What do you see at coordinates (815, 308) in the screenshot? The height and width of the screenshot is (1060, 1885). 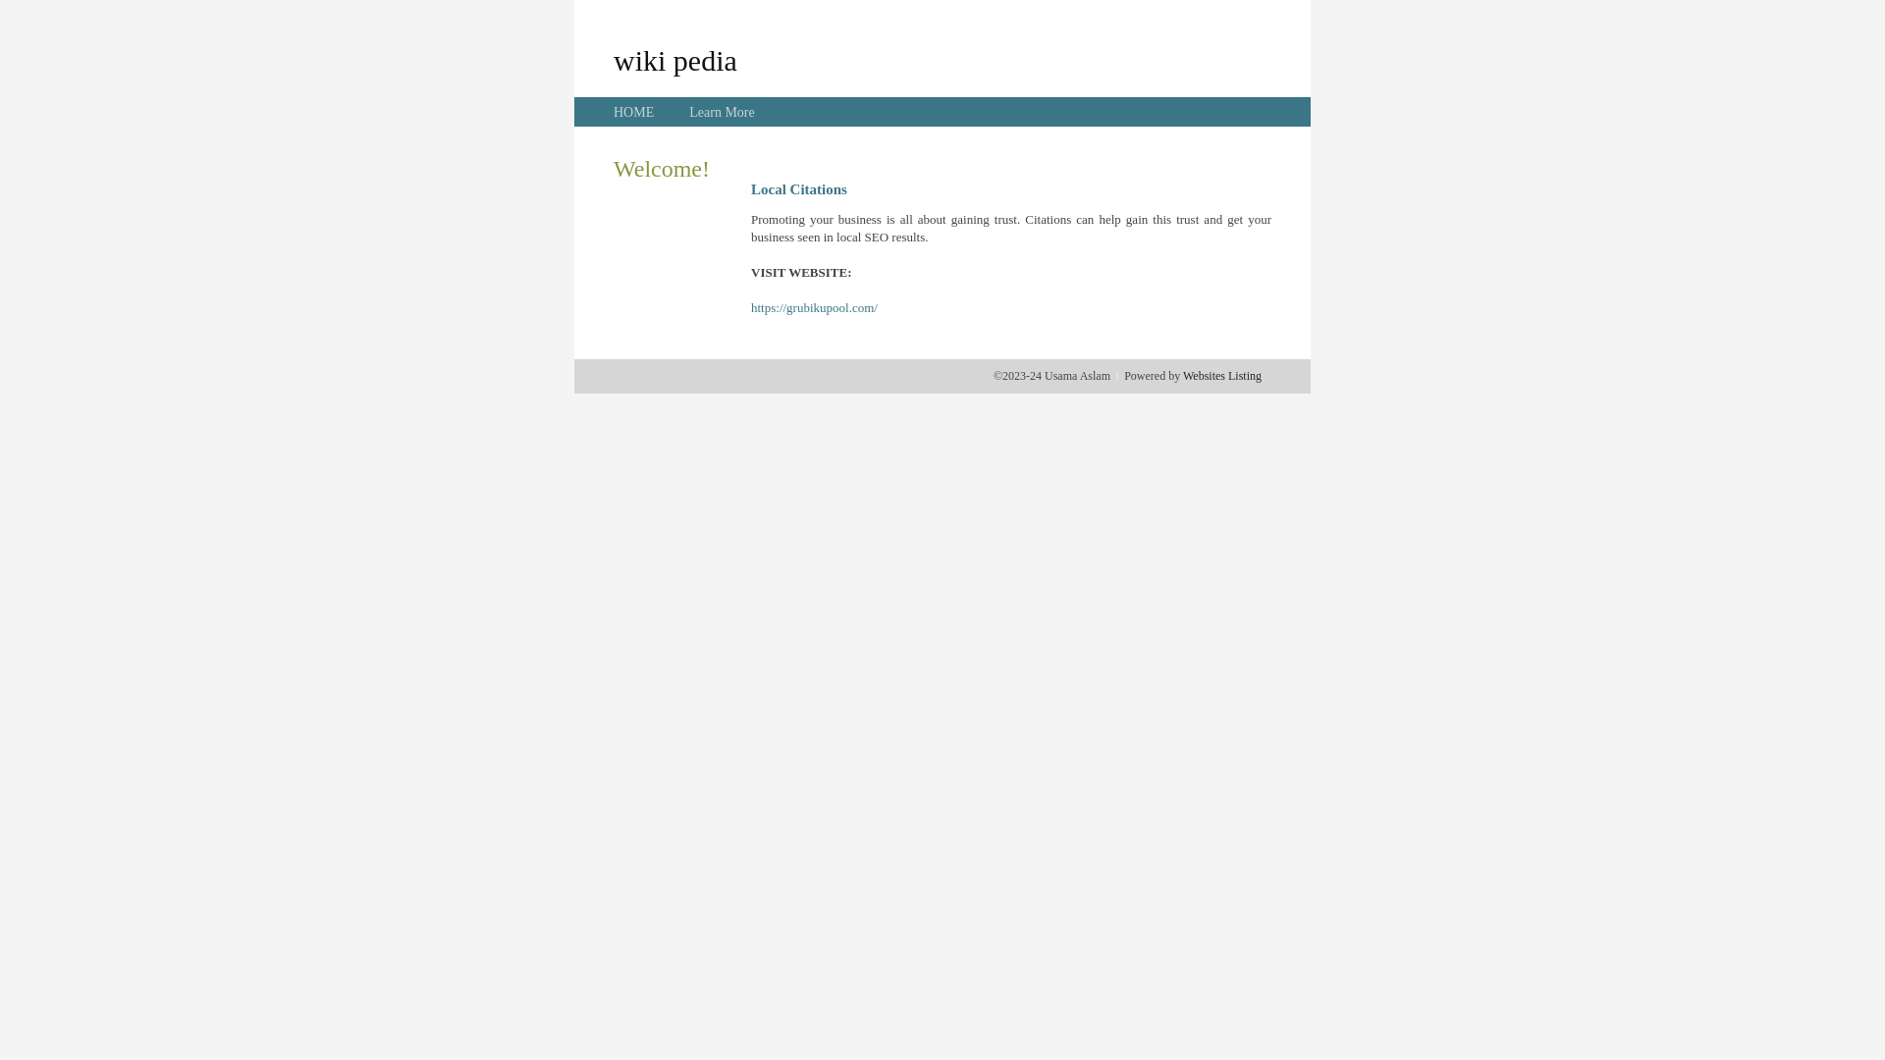 I see `https://grubikupool.com/` at bounding box center [815, 308].